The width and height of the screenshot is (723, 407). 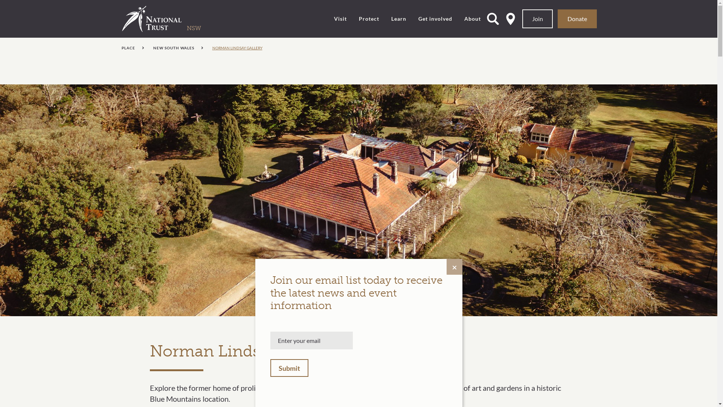 I want to click on Visit, so click(x=340, y=19).